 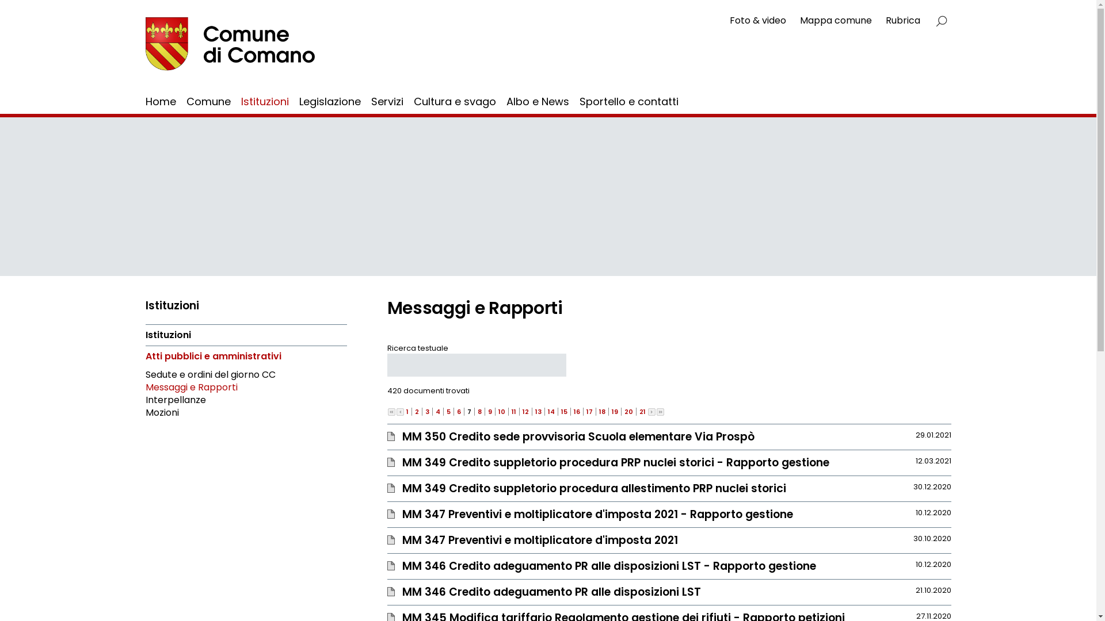 I want to click on Comune, so click(x=208, y=101).